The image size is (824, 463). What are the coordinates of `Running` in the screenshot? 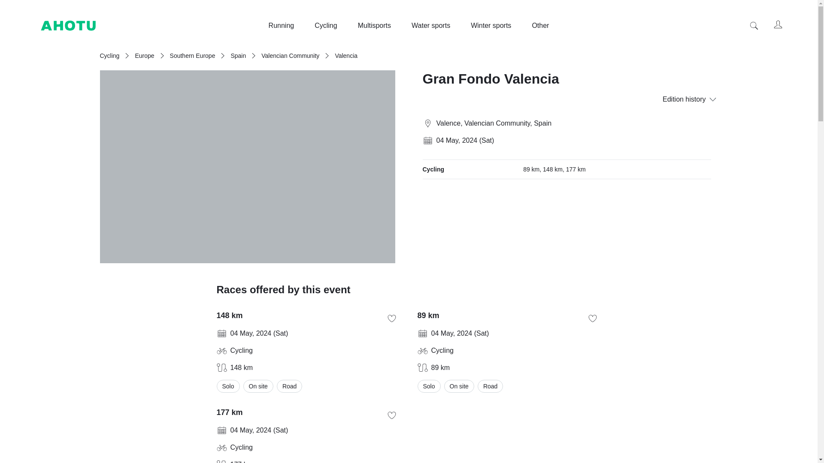 It's located at (281, 26).